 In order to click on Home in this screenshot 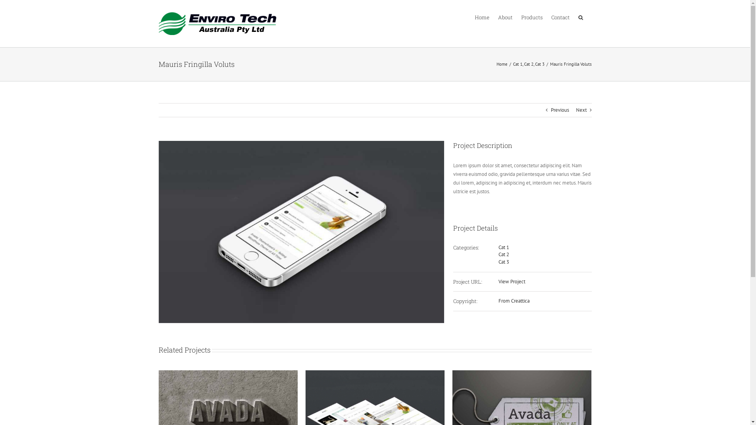, I will do `click(482, 17)`.